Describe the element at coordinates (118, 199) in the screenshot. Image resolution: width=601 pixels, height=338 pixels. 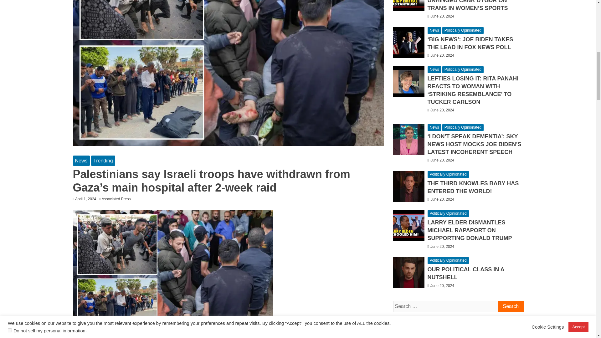
I see `Associated Press` at that location.